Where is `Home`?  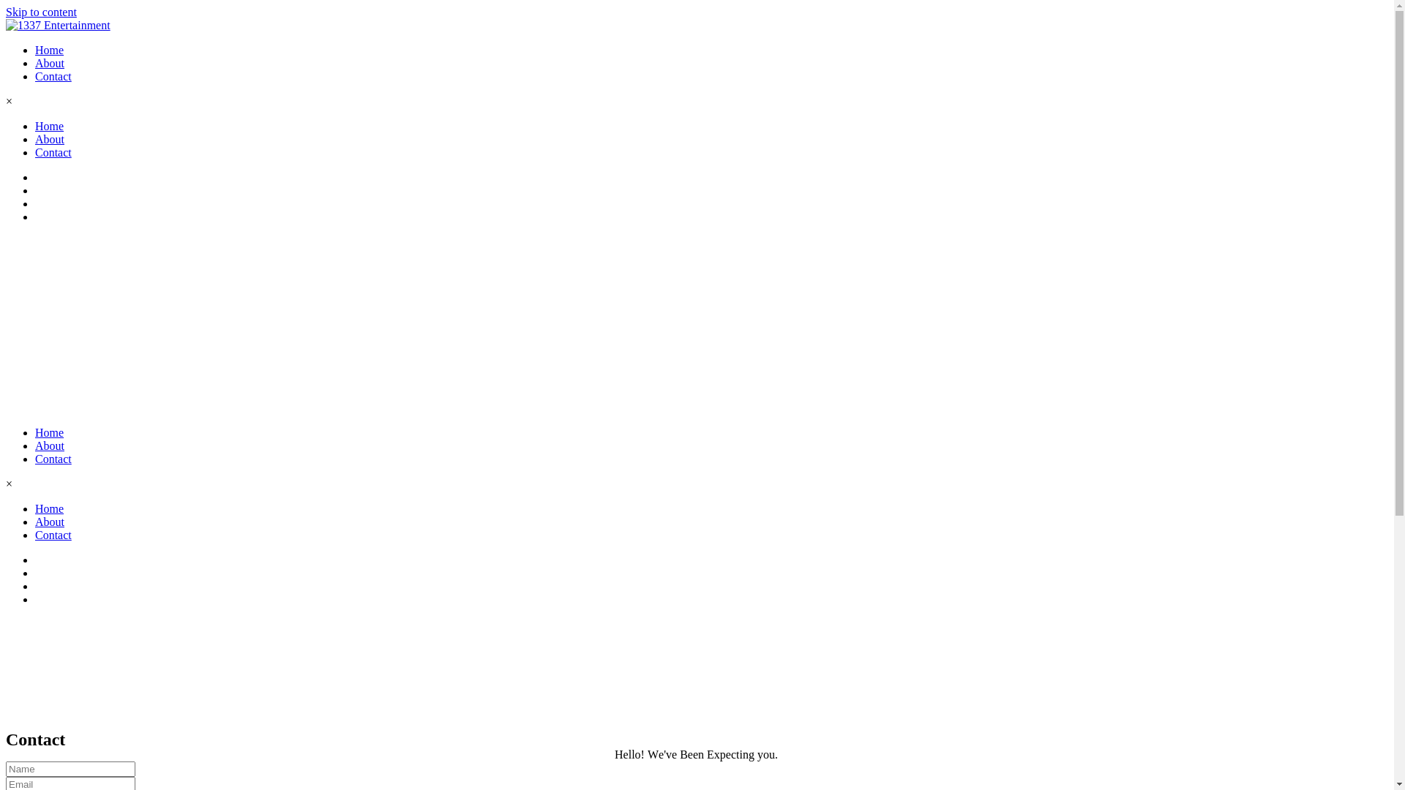
Home is located at coordinates (50, 126).